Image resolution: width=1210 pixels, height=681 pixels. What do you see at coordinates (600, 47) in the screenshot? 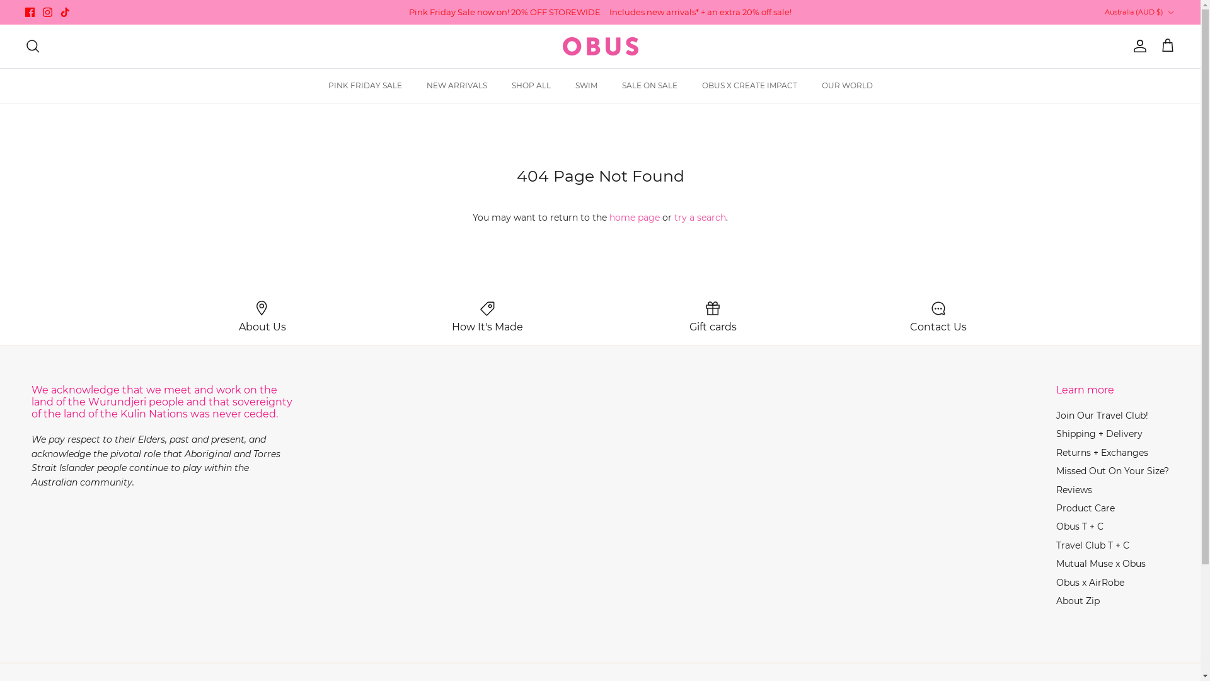
I see `Obus Online` at bounding box center [600, 47].